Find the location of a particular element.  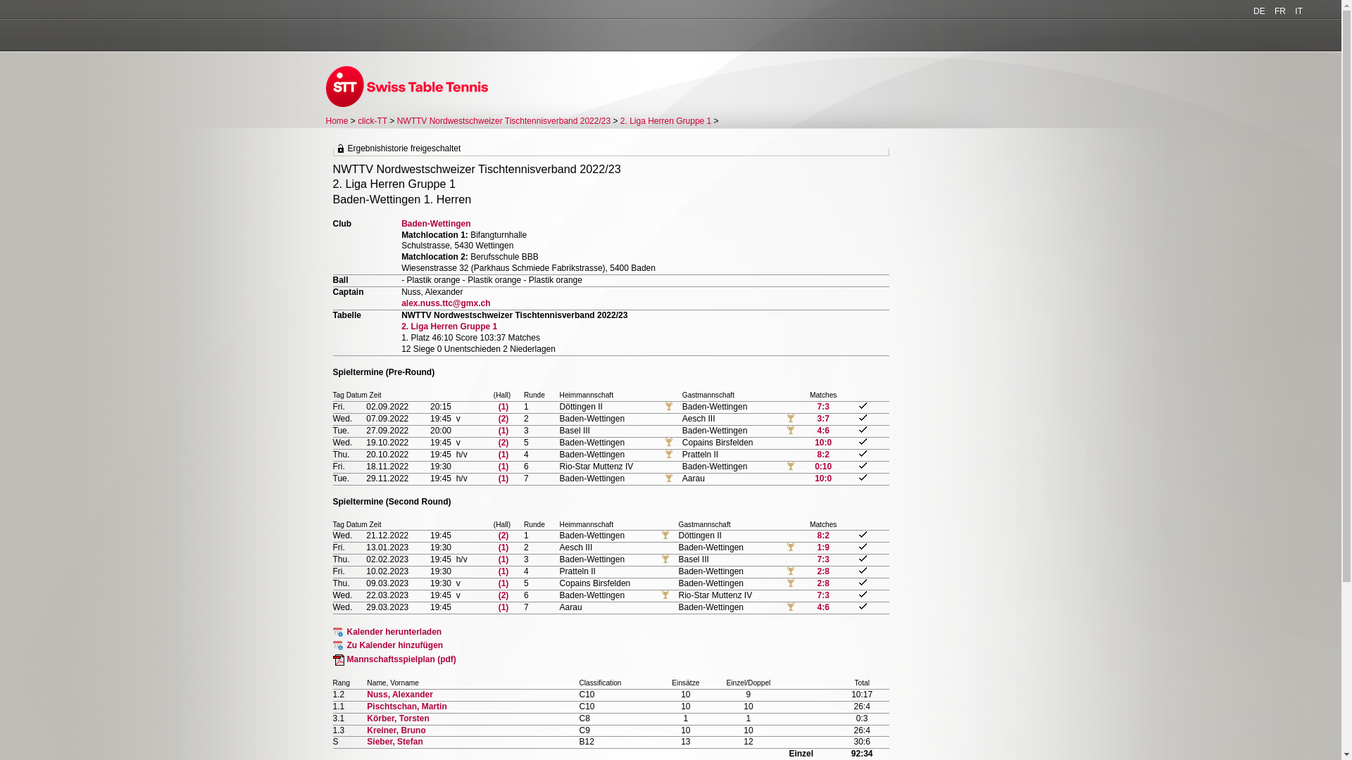

2. Liga Herren Gruppe 1 is located at coordinates (665, 121).